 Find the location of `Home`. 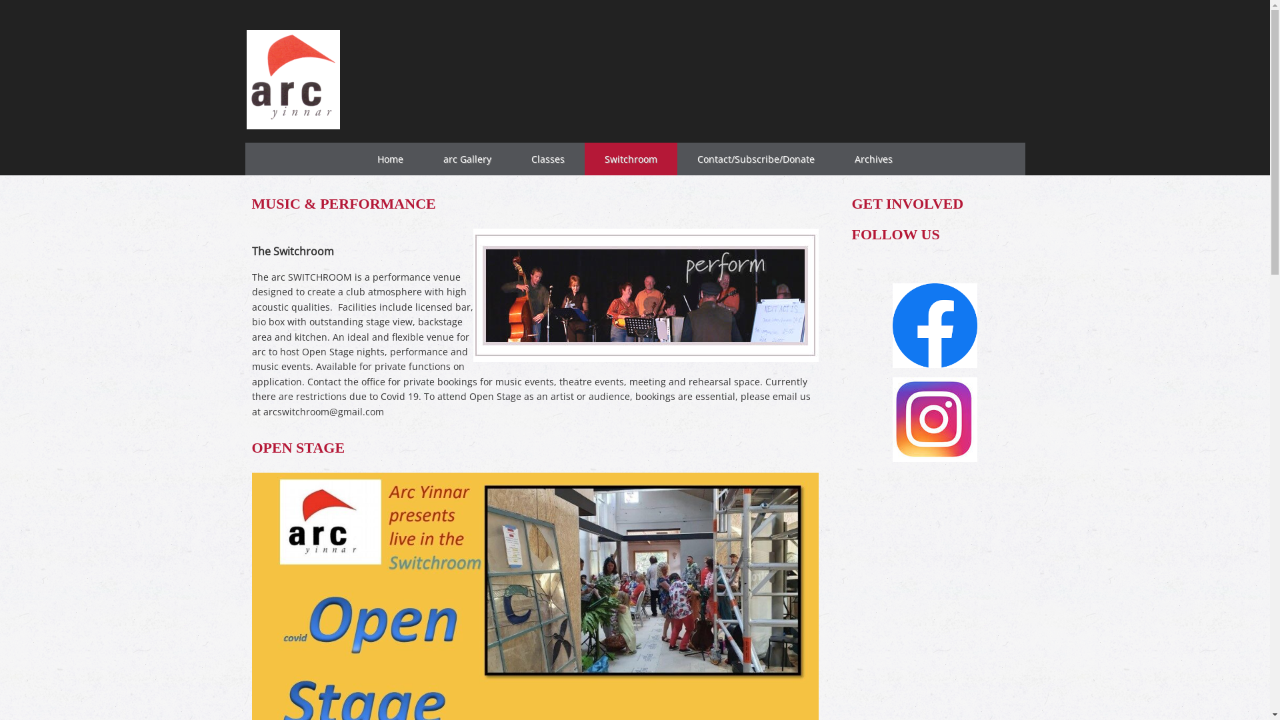

Home is located at coordinates (391, 159).